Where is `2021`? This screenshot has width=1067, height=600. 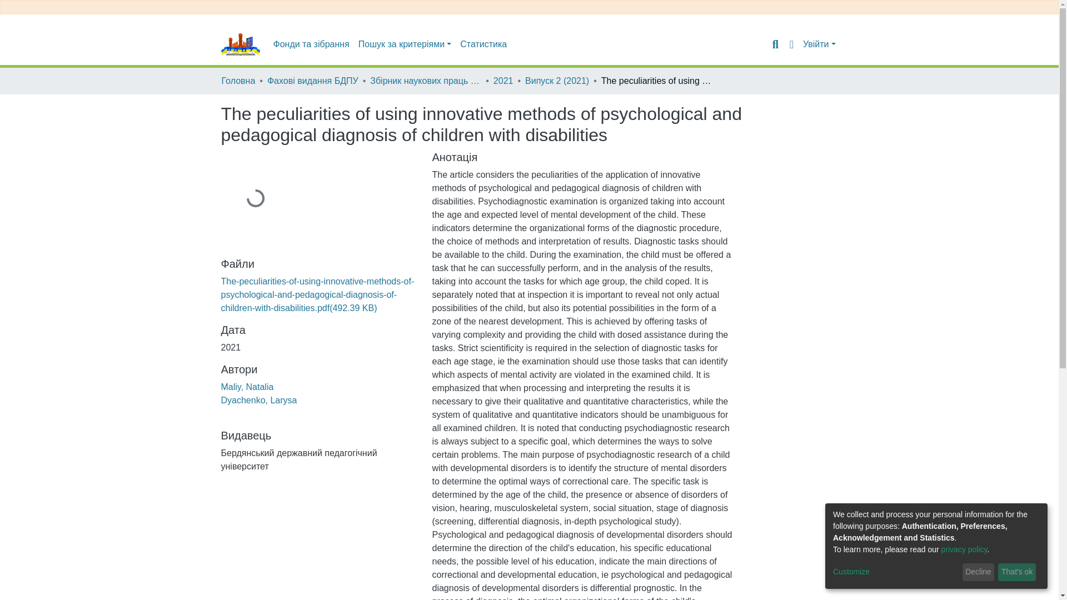
2021 is located at coordinates (503, 81).